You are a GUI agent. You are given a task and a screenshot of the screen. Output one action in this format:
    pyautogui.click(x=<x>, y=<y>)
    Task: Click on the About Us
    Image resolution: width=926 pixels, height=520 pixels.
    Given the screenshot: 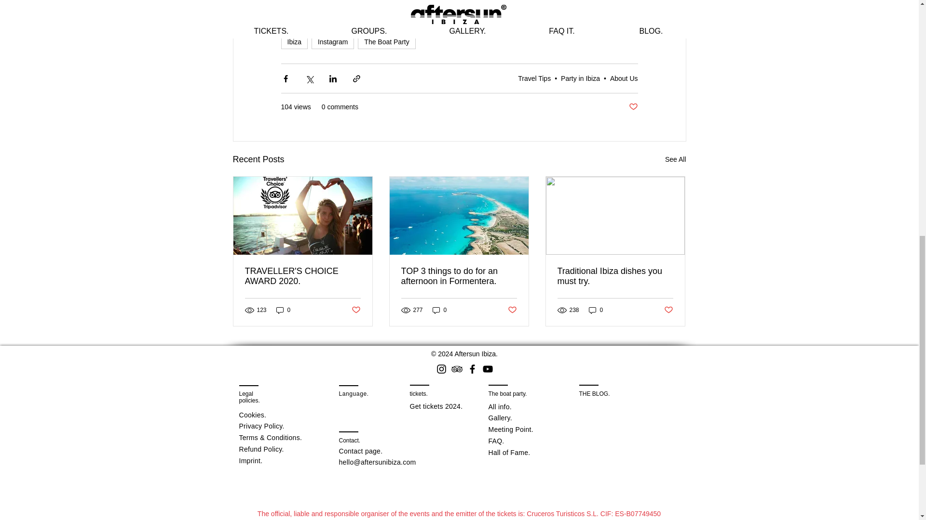 What is the action you would take?
    pyautogui.click(x=624, y=78)
    